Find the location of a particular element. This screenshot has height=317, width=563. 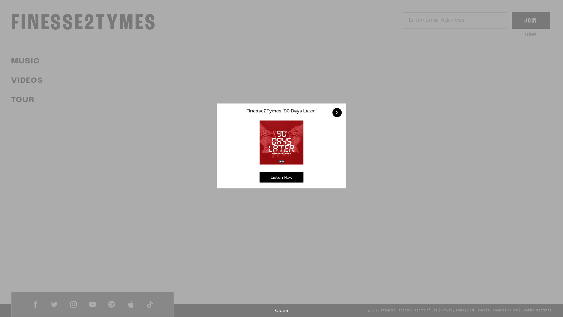

FINESSE2TYMES is located at coordinates (84, 23).